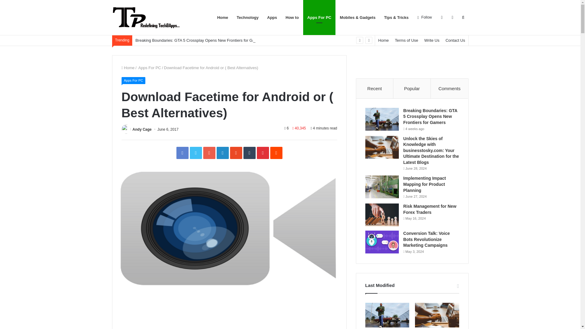 This screenshot has width=585, height=329. I want to click on Tumblr, so click(249, 153).